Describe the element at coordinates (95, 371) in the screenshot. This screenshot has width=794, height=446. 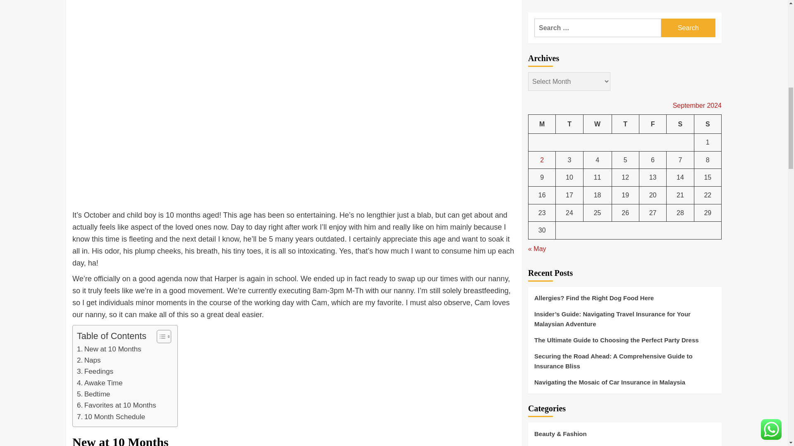
I see `Feedings` at that location.